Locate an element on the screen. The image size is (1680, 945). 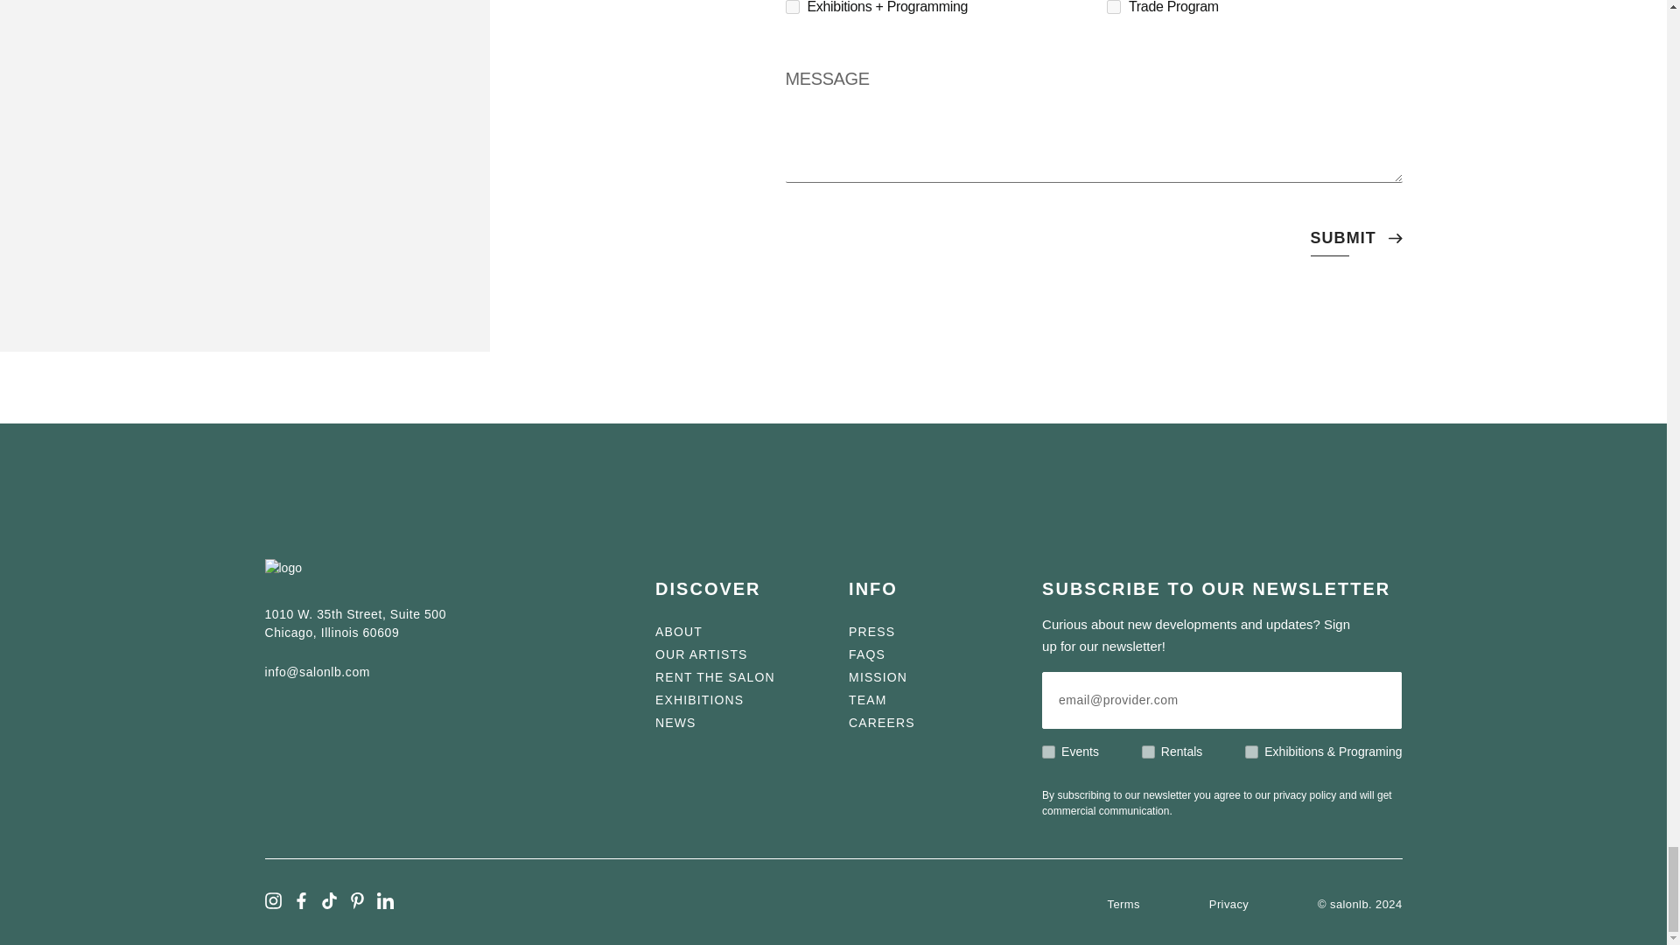
exhibitions-programing is located at coordinates (1251, 752).